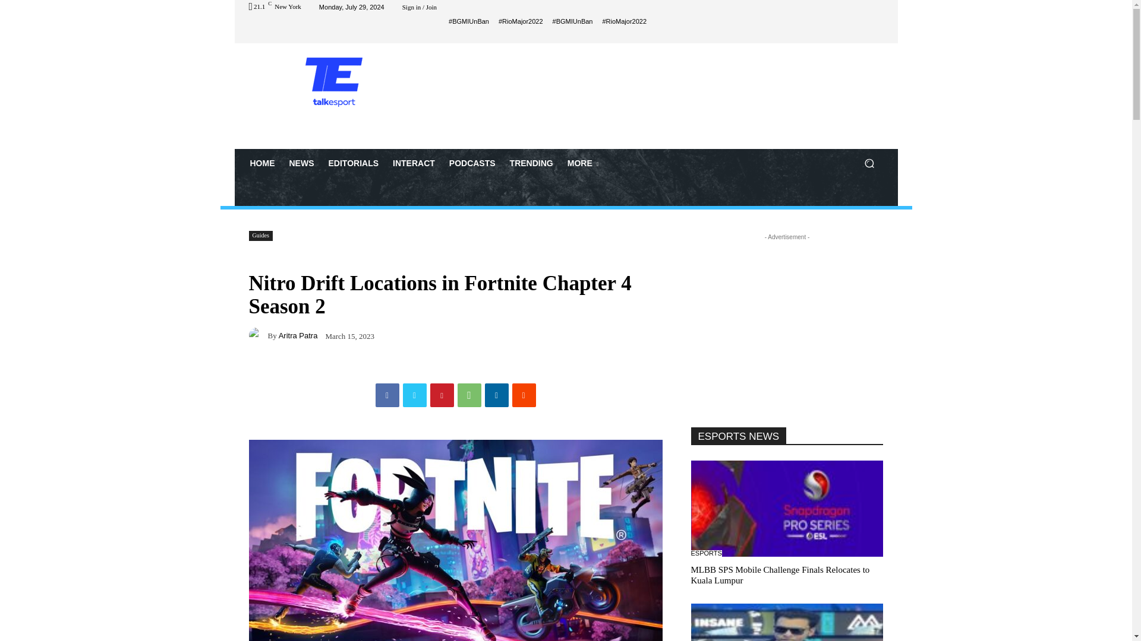 Image resolution: width=1141 pixels, height=641 pixels. Describe the element at coordinates (353, 163) in the screenshot. I see `EDITORIALS` at that location.